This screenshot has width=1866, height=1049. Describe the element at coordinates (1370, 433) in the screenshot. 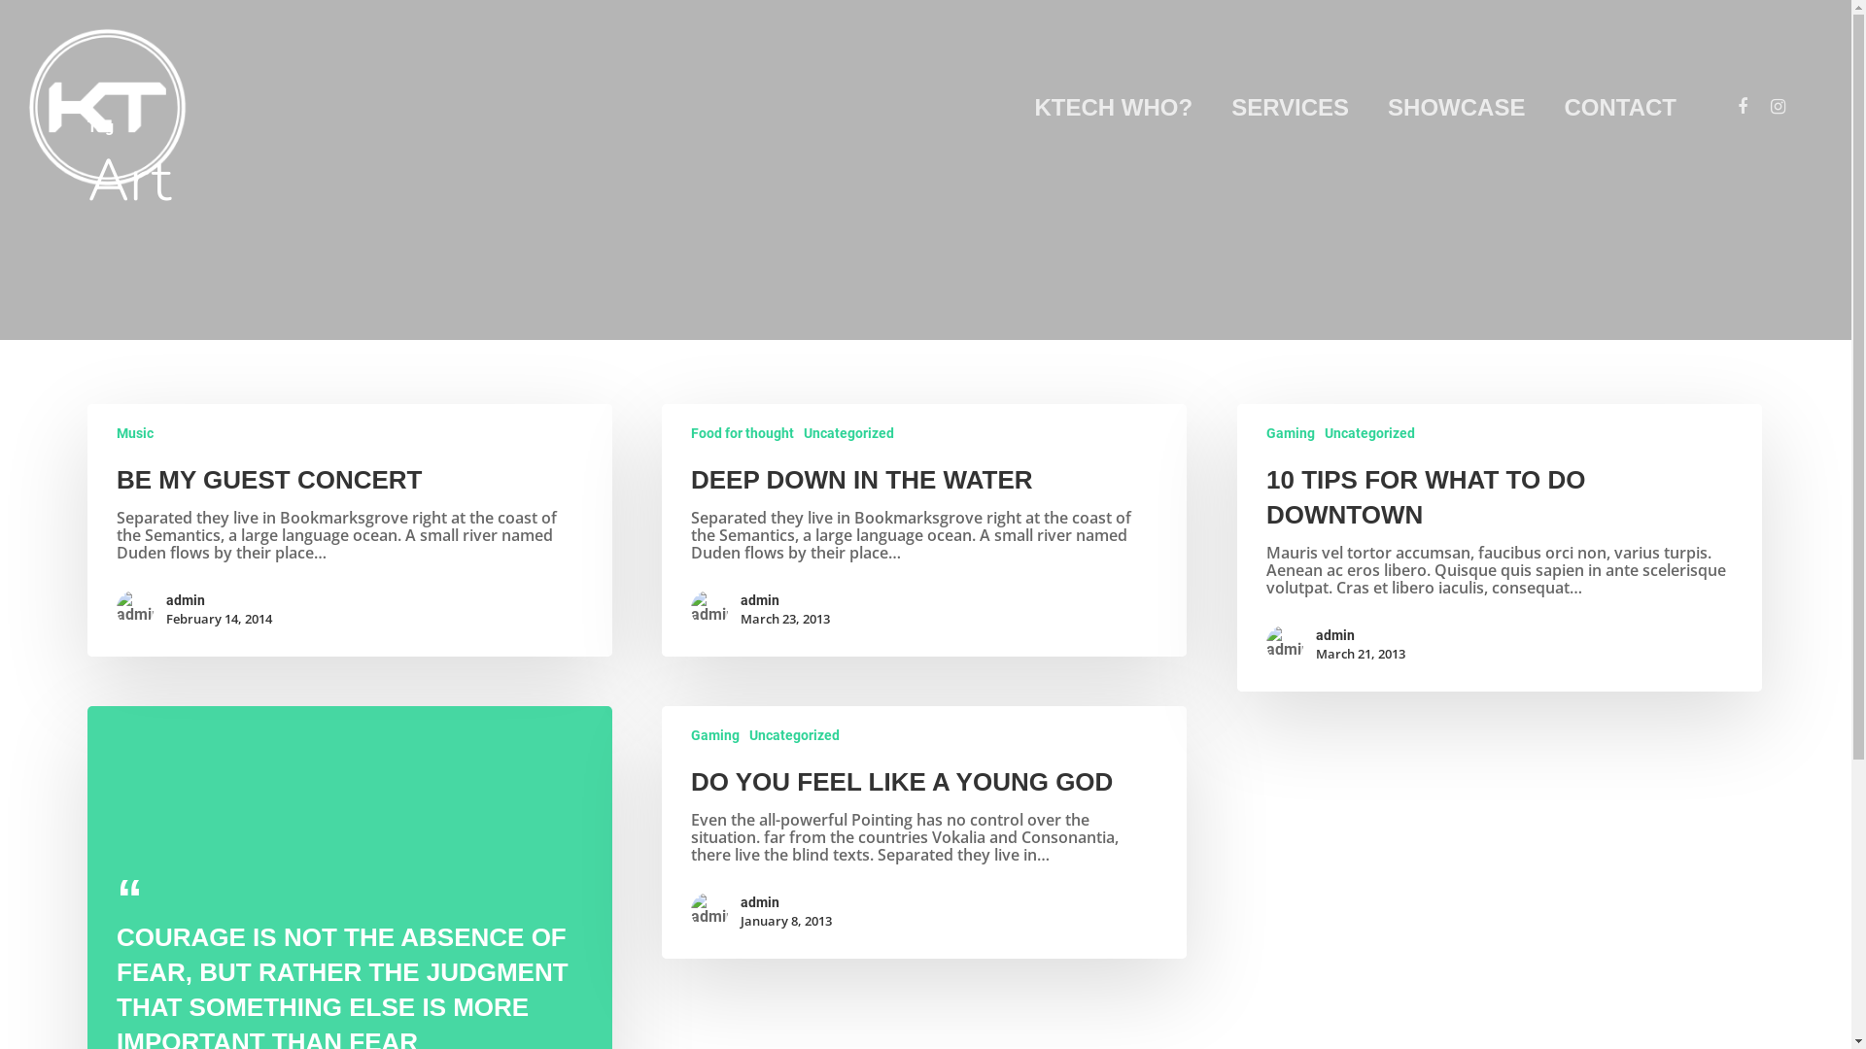

I see `Uncategorized` at that location.